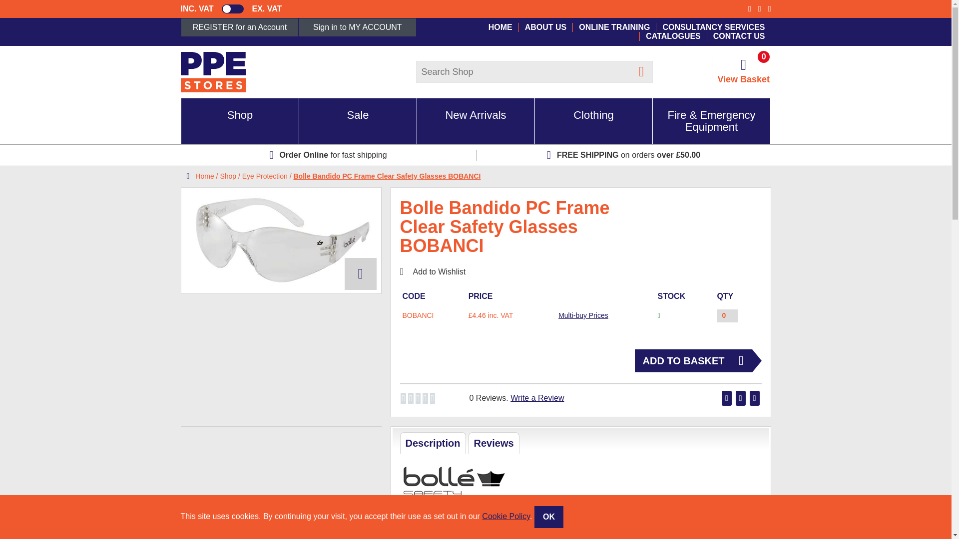  I want to click on INC. VAT, so click(197, 9).